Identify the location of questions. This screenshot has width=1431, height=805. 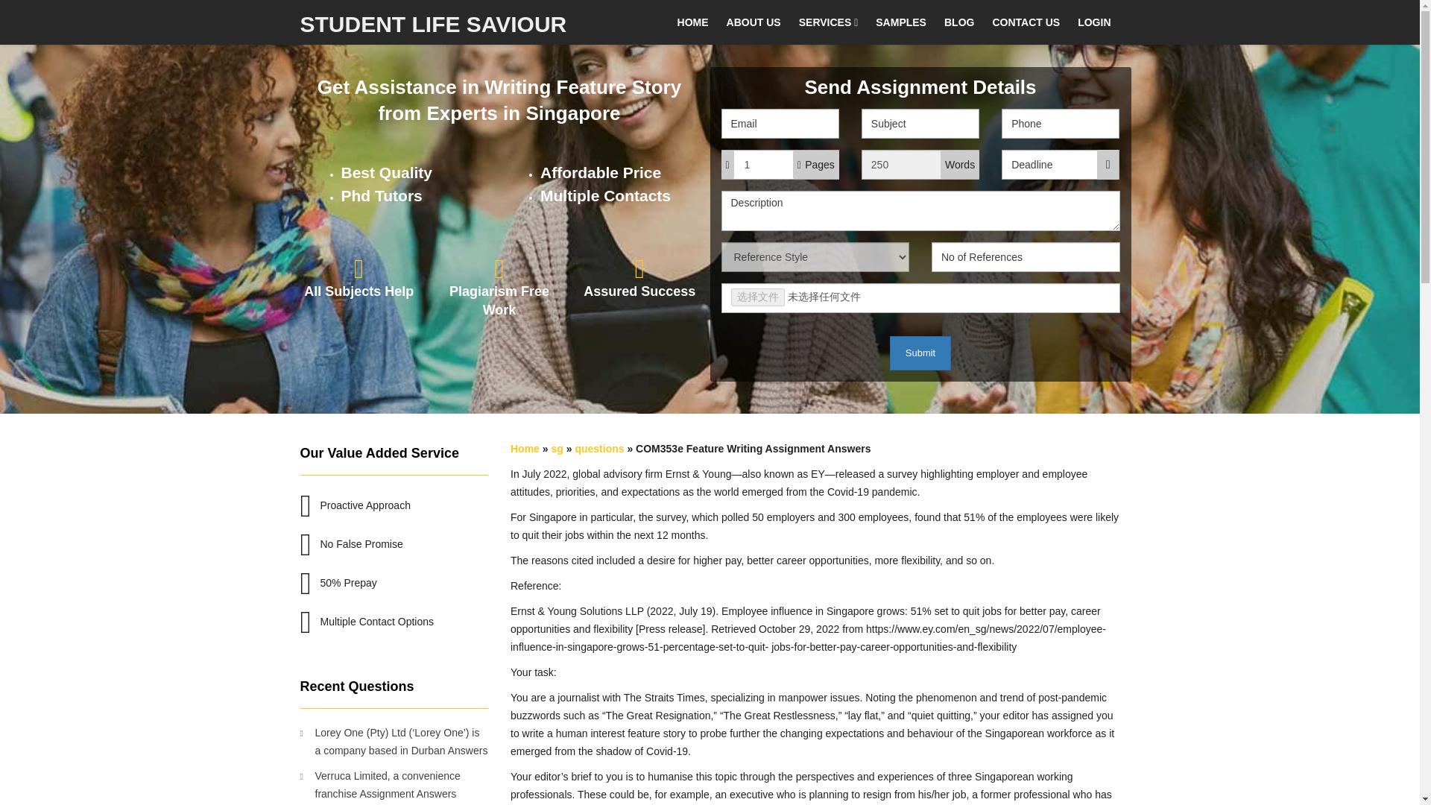
(599, 449).